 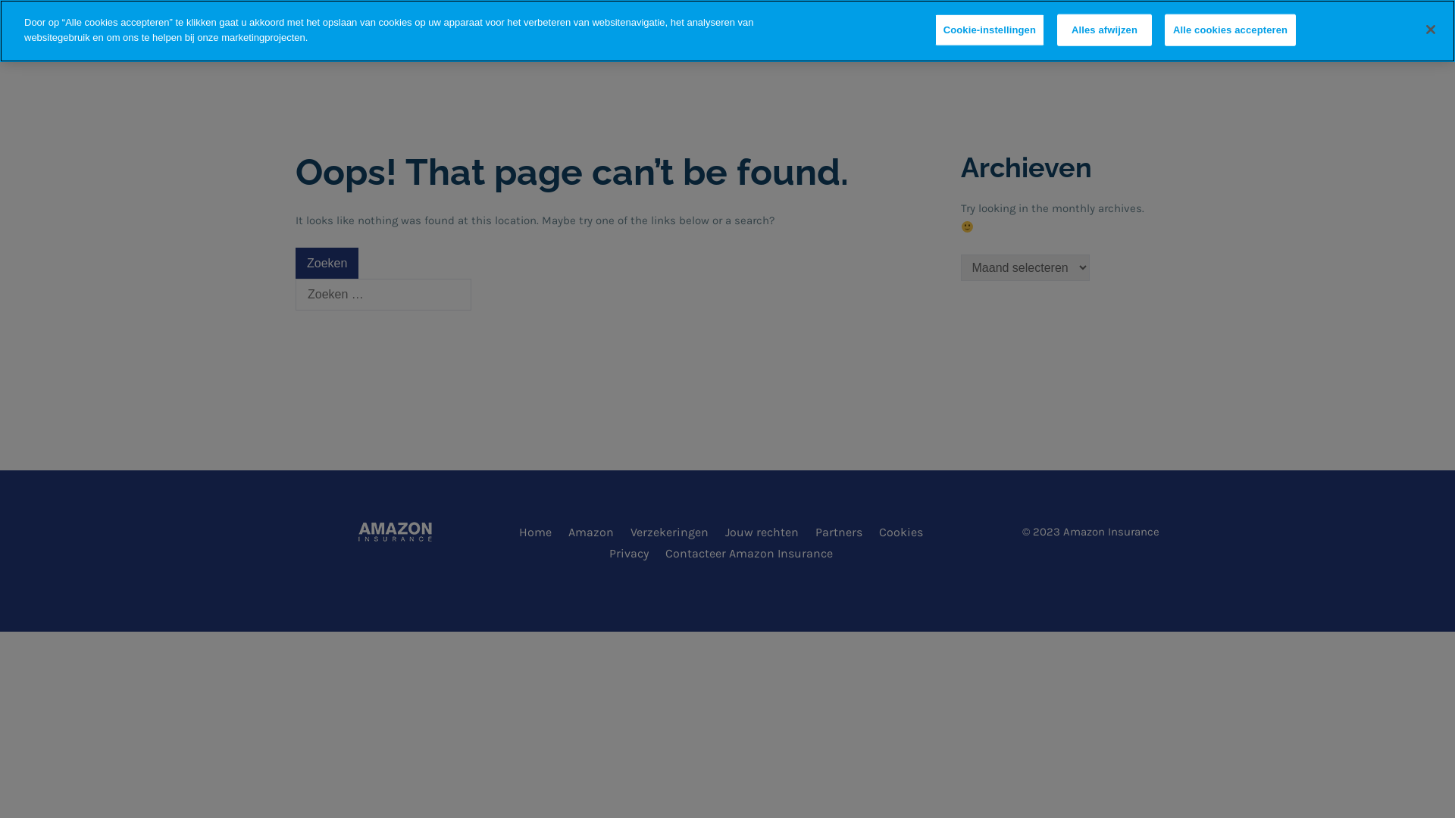 What do you see at coordinates (597, 532) in the screenshot?
I see `Amazon` at bounding box center [597, 532].